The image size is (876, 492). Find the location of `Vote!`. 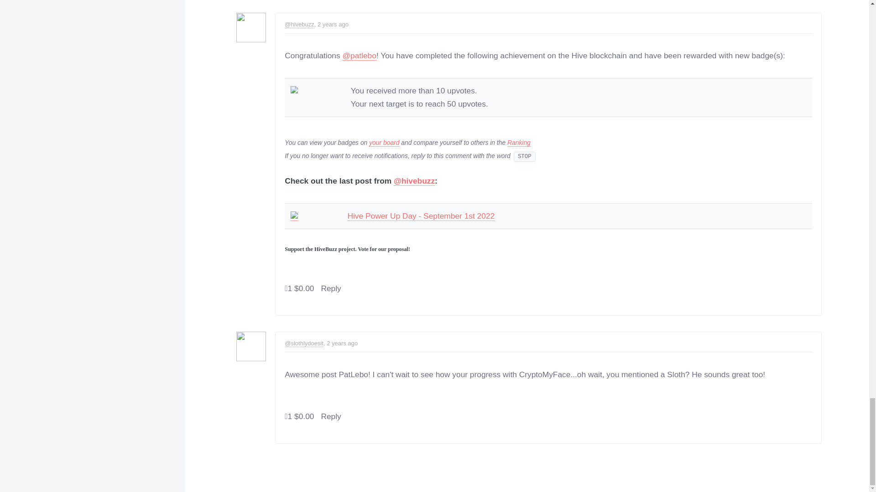

Vote! is located at coordinates (286, 288).